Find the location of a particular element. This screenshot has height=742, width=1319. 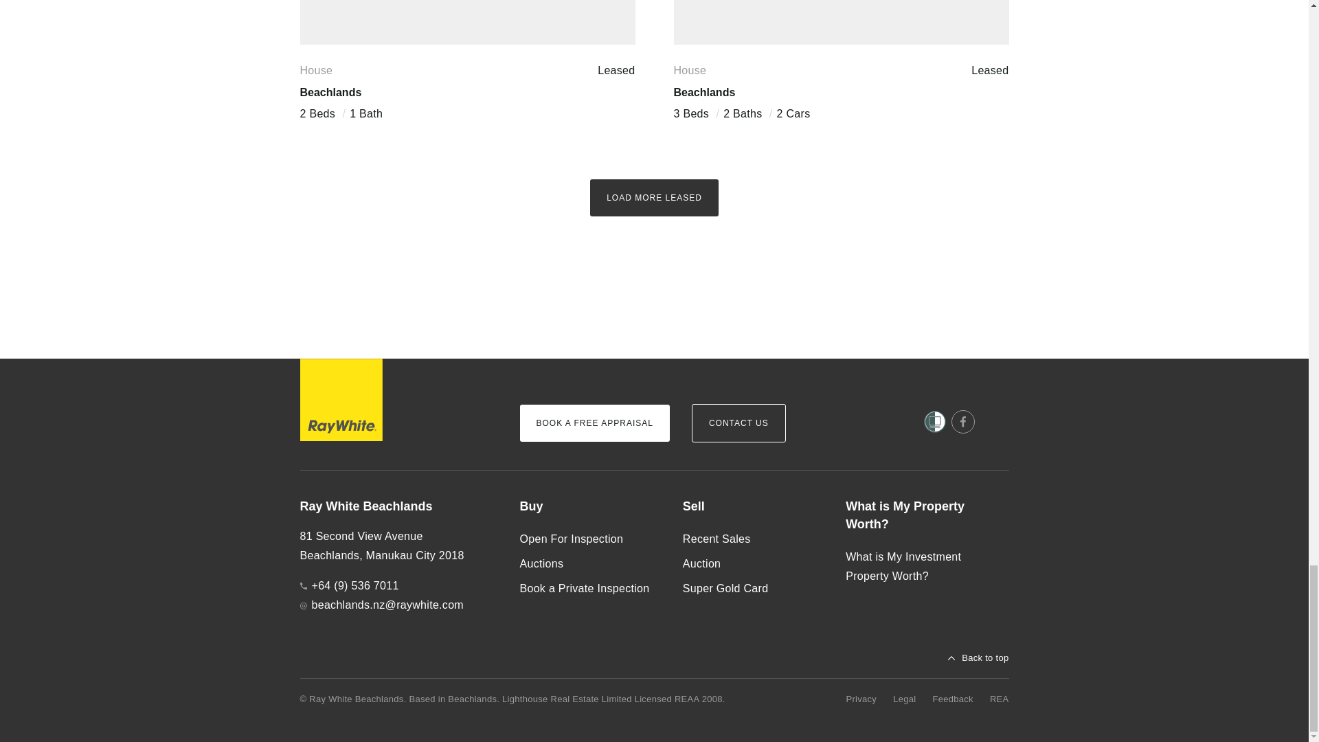

Beachlands is located at coordinates (703, 92).